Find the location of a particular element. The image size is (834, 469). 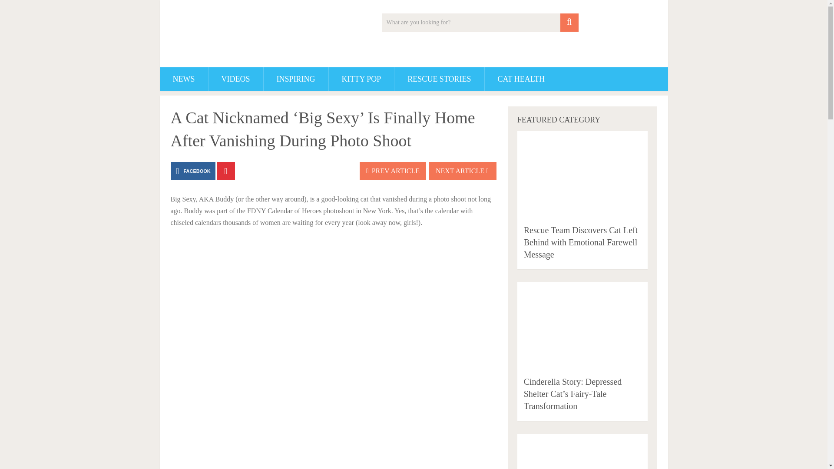

NEWS is located at coordinates (184, 79).